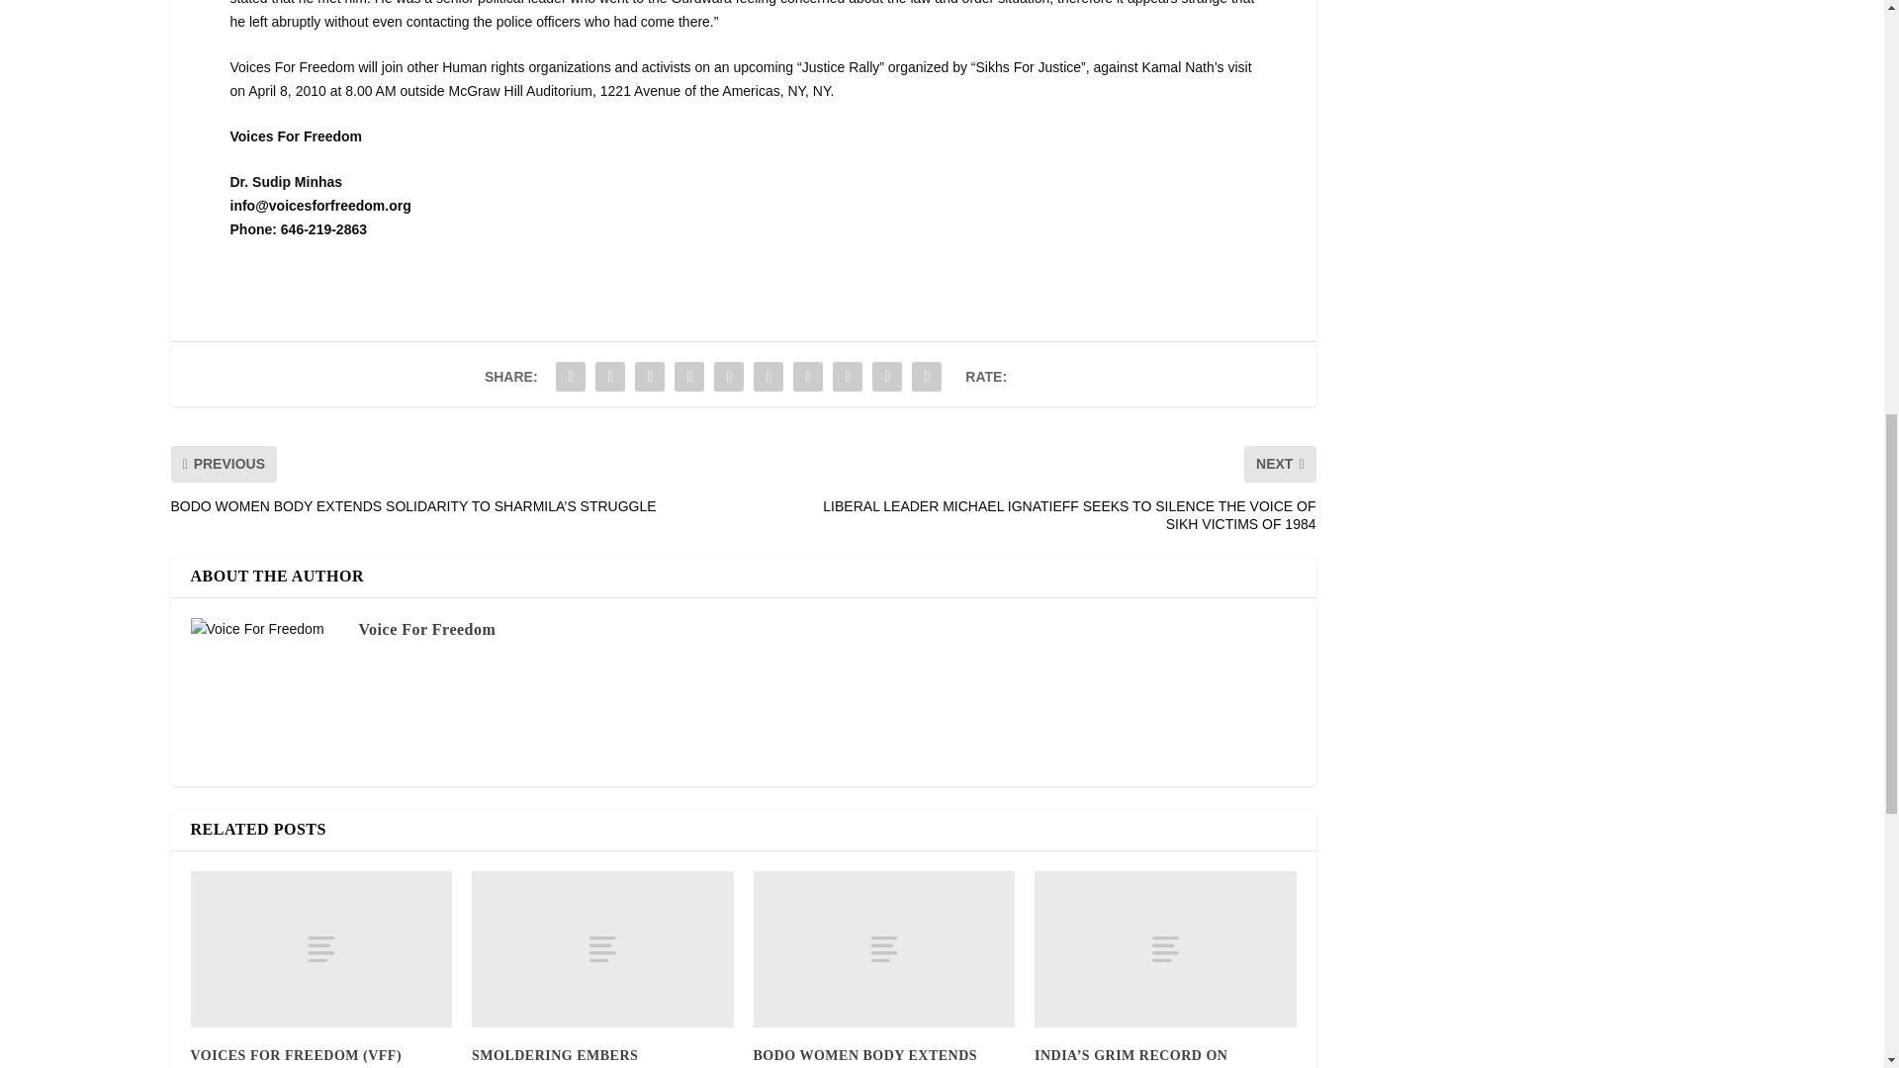 Image resolution: width=1899 pixels, height=1068 pixels. What do you see at coordinates (926, 376) in the screenshot?
I see `Share "INDIAN MINISTER VISITING THE UNITED STATES" via Print` at bounding box center [926, 376].